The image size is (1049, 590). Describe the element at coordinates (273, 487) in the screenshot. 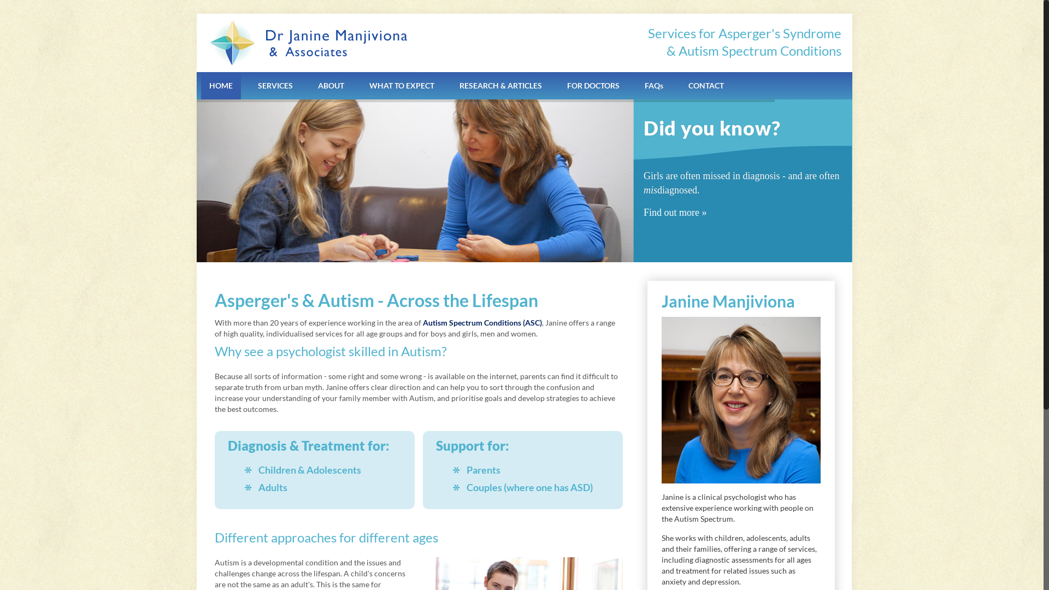

I see `Adults` at that location.